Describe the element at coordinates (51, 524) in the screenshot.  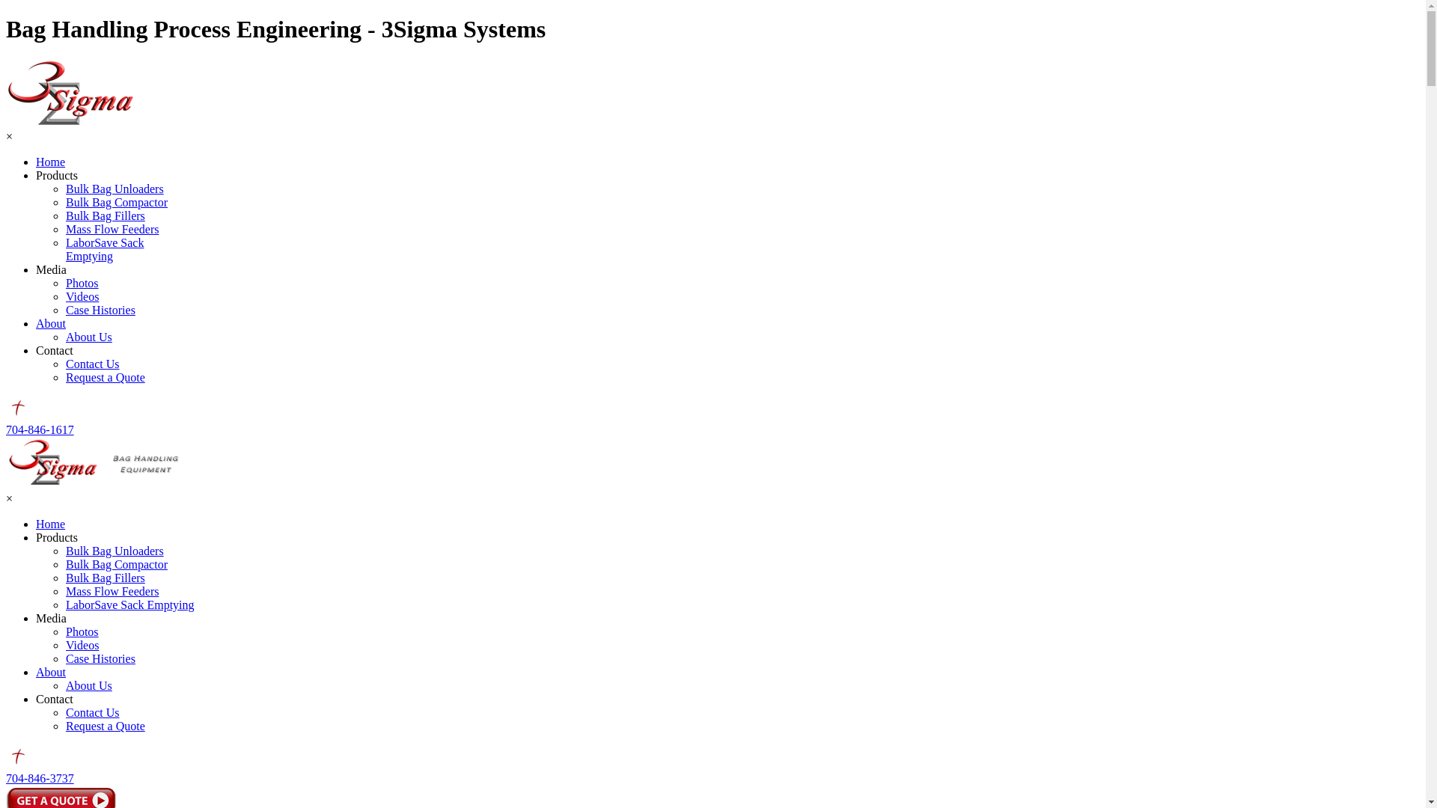
I see `Home` at that location.